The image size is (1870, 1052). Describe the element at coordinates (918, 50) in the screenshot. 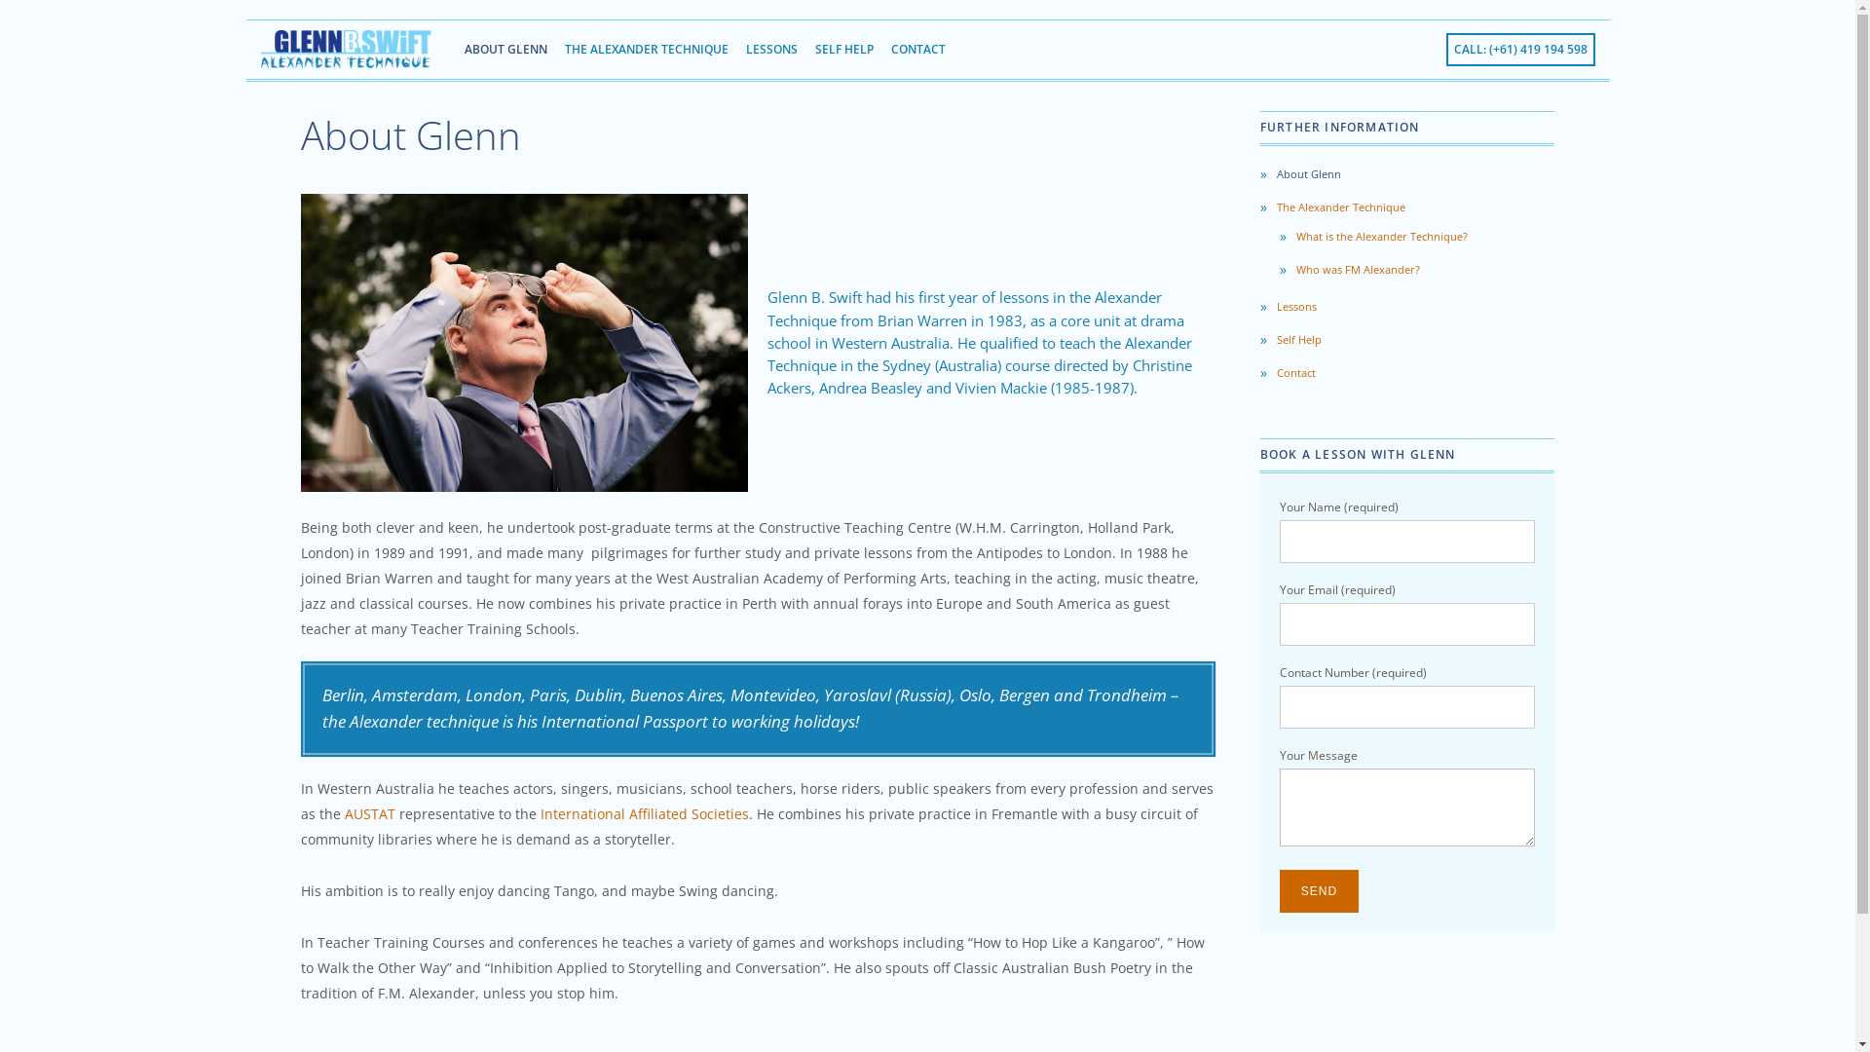

I see `CONTACT` at that location.